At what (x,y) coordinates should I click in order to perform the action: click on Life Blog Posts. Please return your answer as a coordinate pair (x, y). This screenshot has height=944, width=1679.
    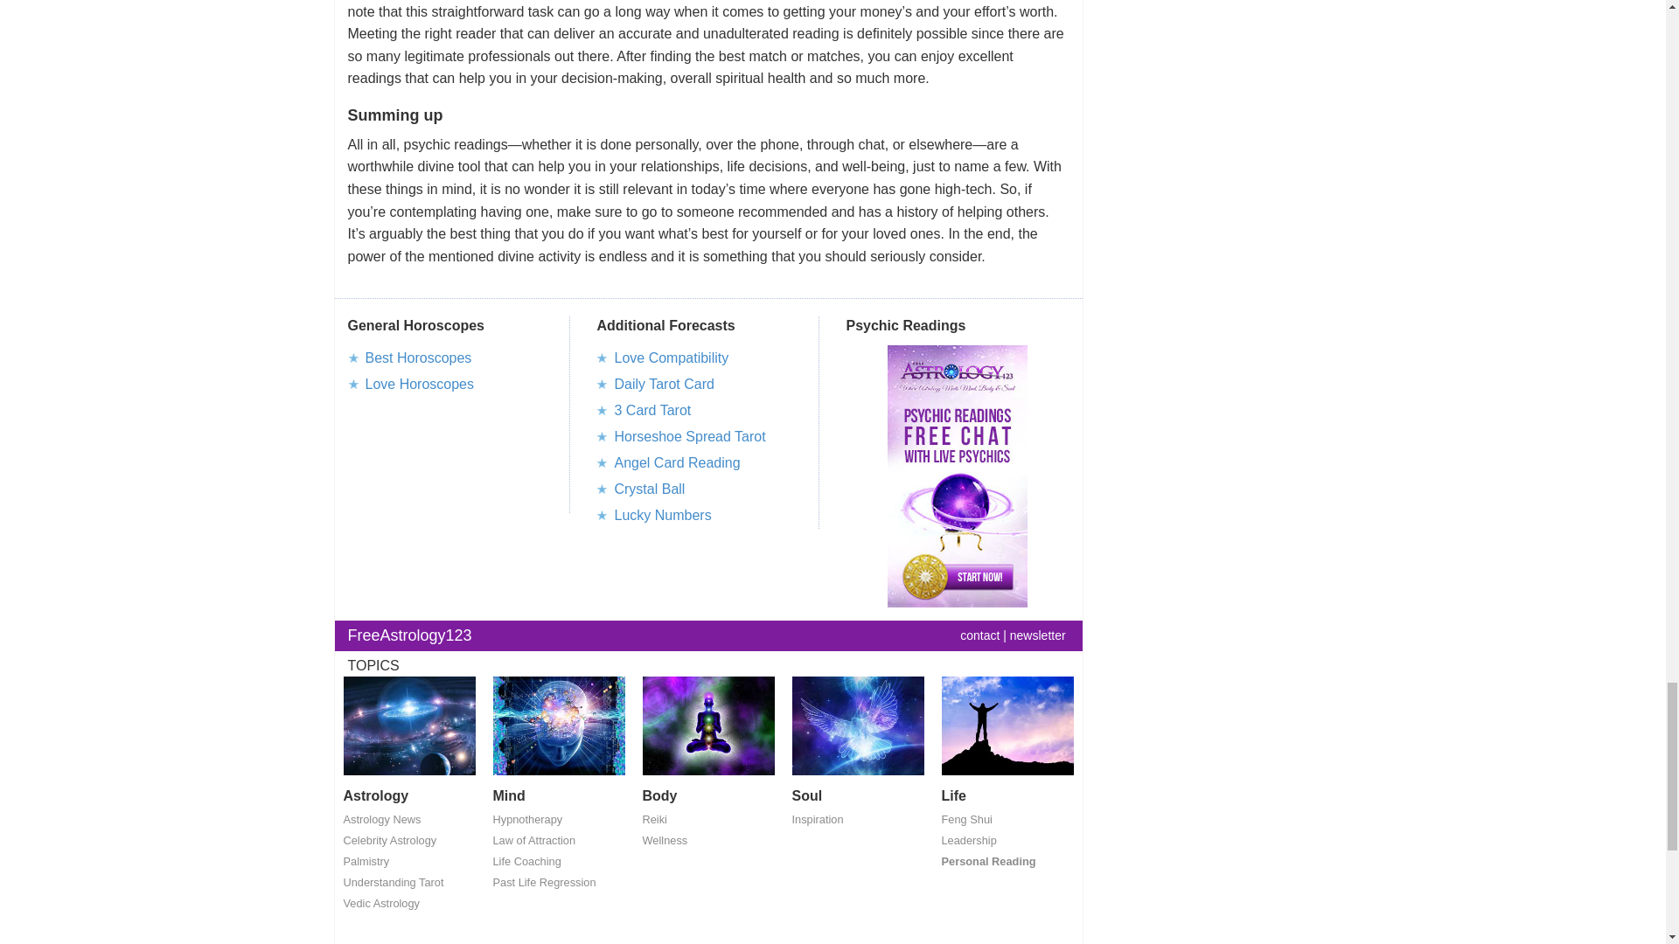
    Looking at the image, I should click on (1006, 731).